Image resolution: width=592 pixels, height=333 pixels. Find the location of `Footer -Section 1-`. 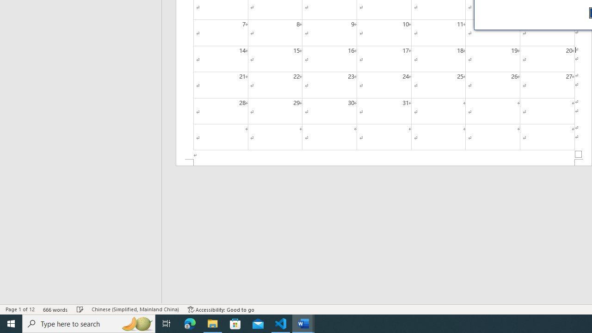

Footer -Section 1- is located at coordinates (384, 163).